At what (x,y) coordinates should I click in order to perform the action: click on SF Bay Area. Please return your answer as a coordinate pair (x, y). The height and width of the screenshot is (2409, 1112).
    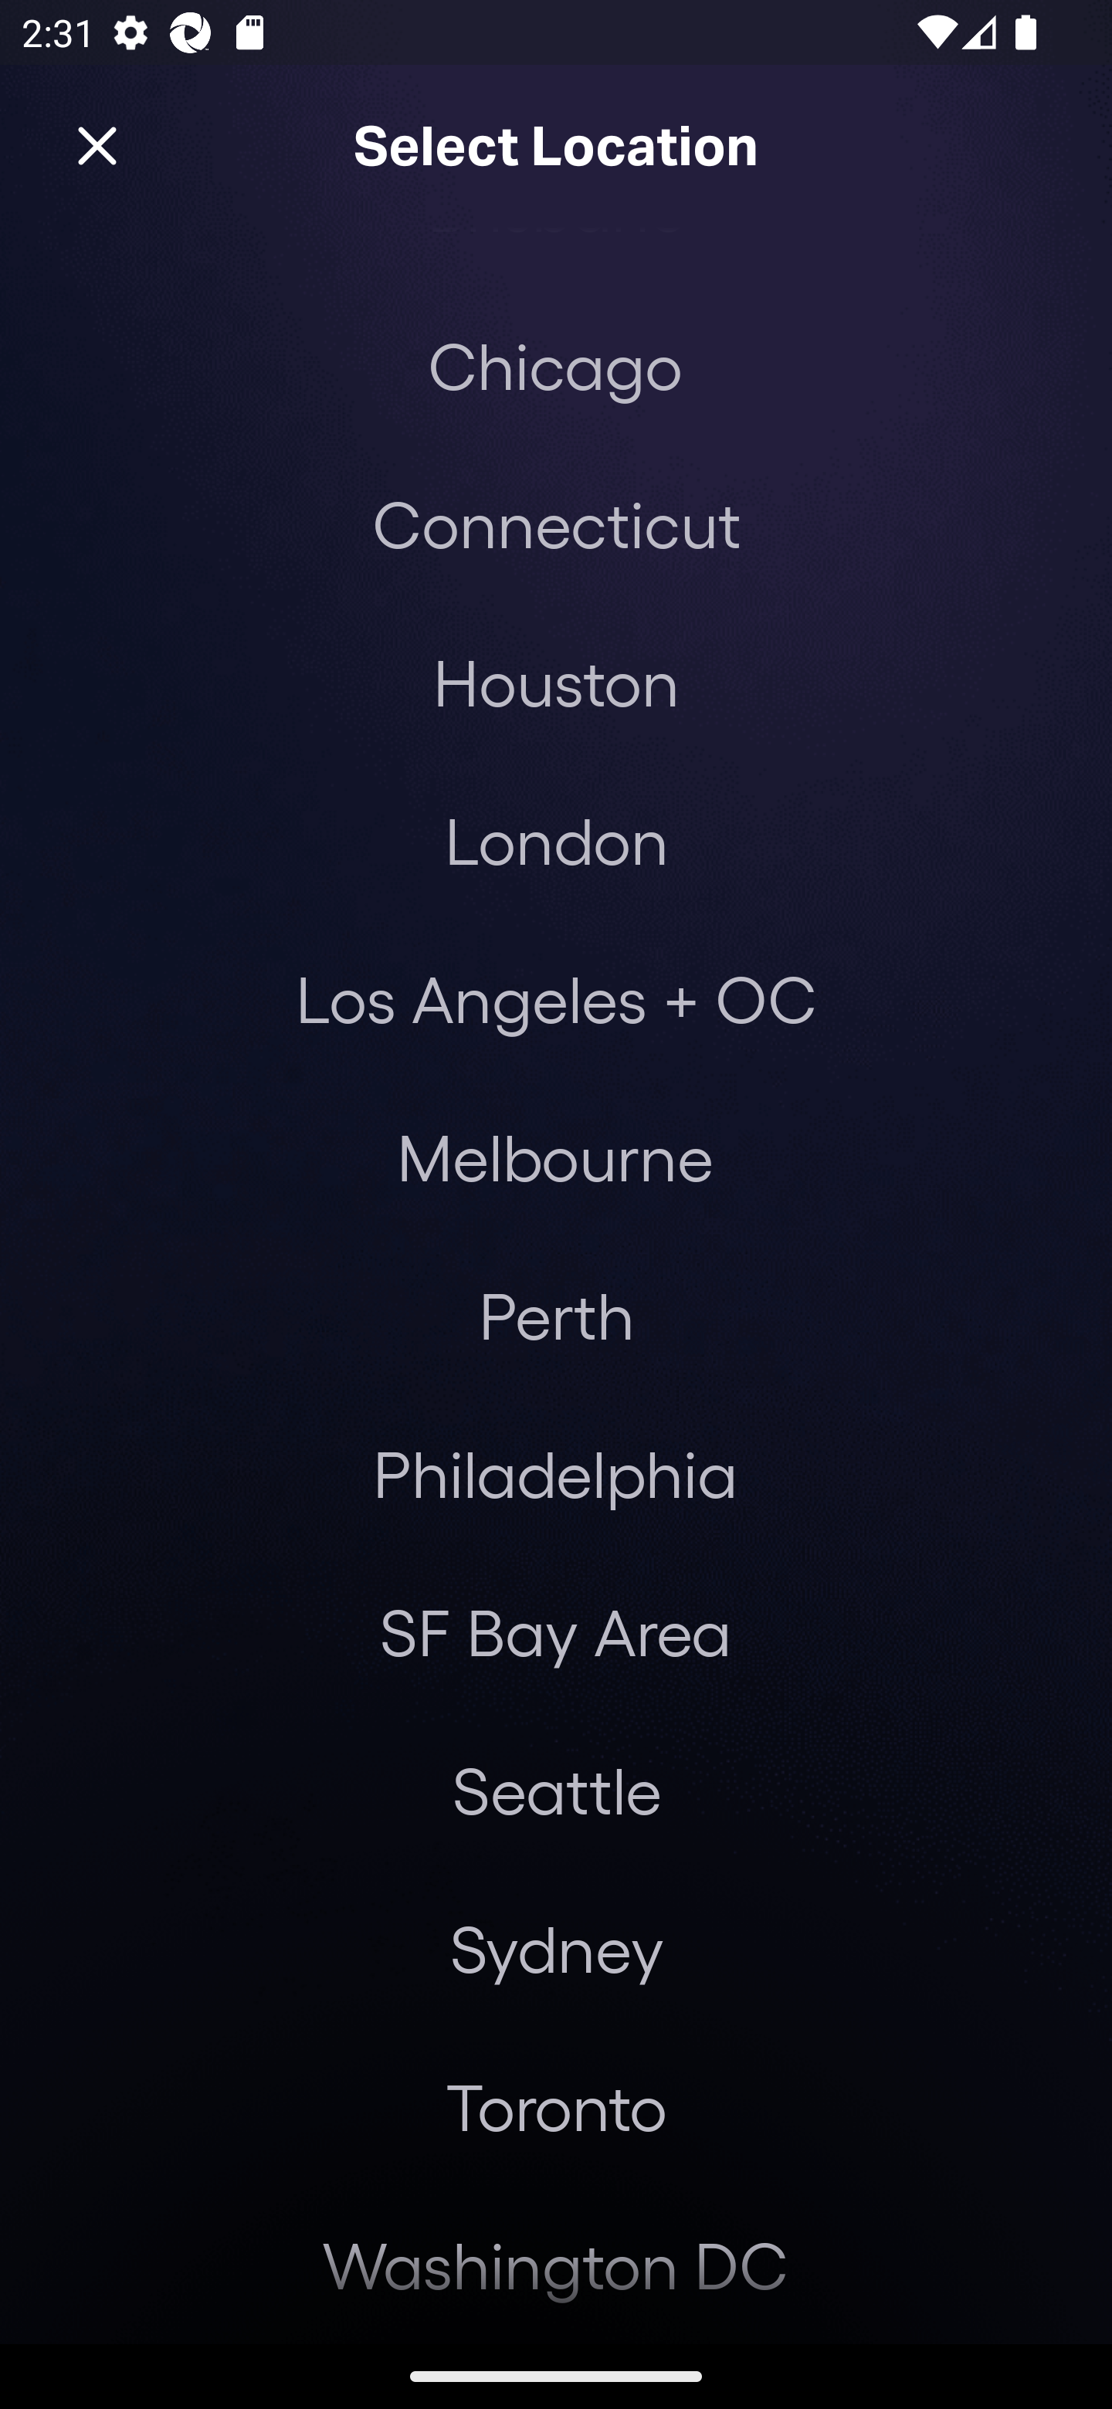
    Looking at the image, I should click on (554, 1632).